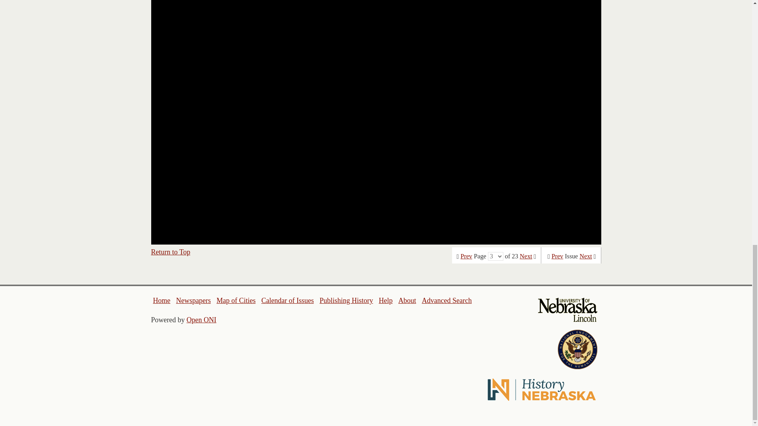 The image size is (758, 426). Describe the element at coordinates (586, 256) in the screenshot. I see `Next` at that location.